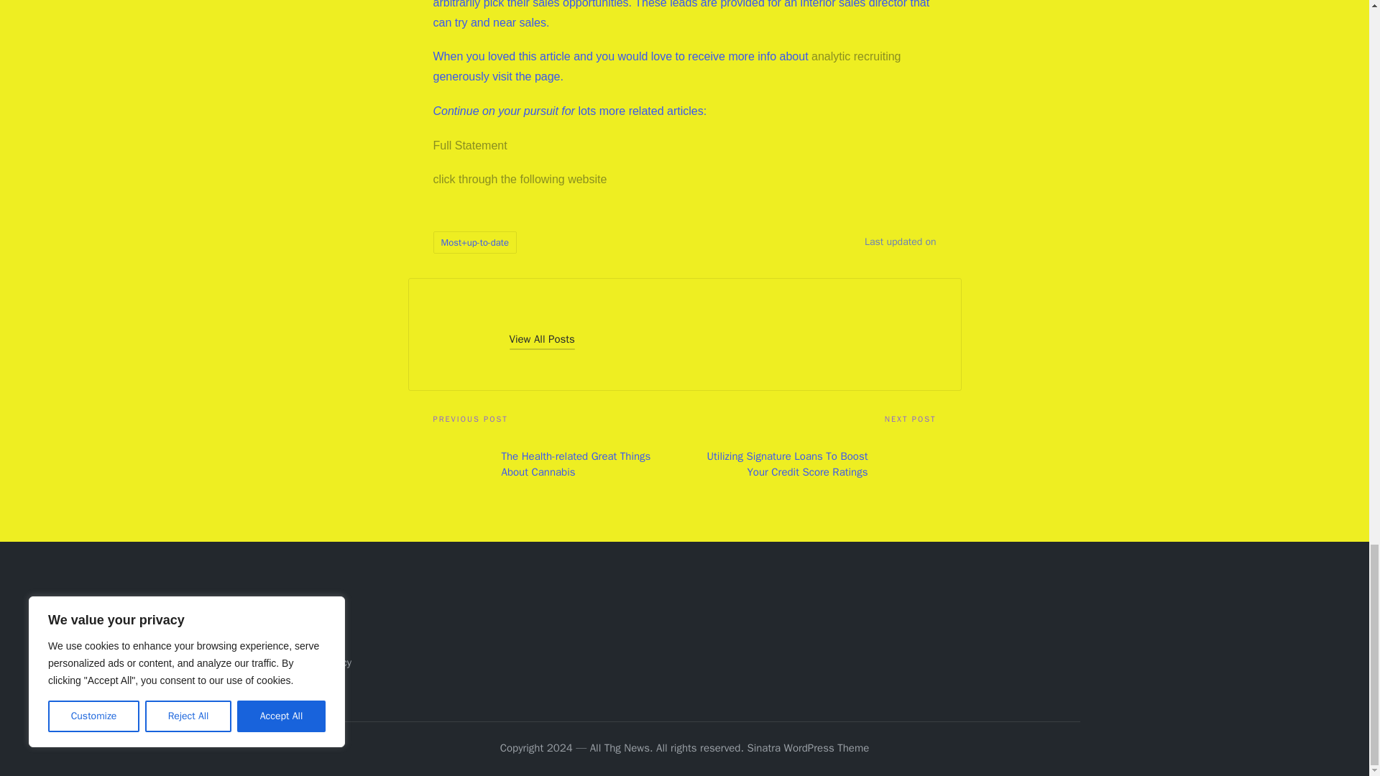  I want to click on Privacy Policy, so click(320, 662).